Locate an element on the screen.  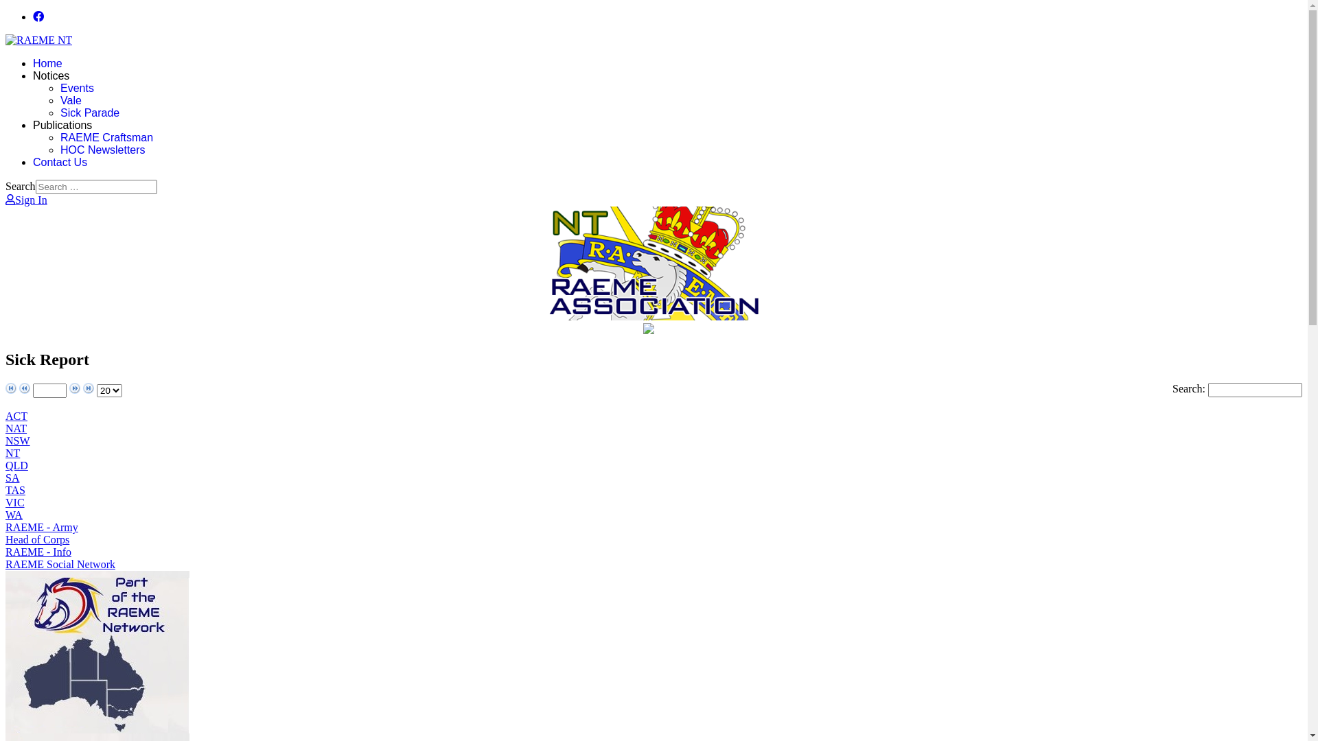
HOC Newsletters is located at coordinates (103, 150).